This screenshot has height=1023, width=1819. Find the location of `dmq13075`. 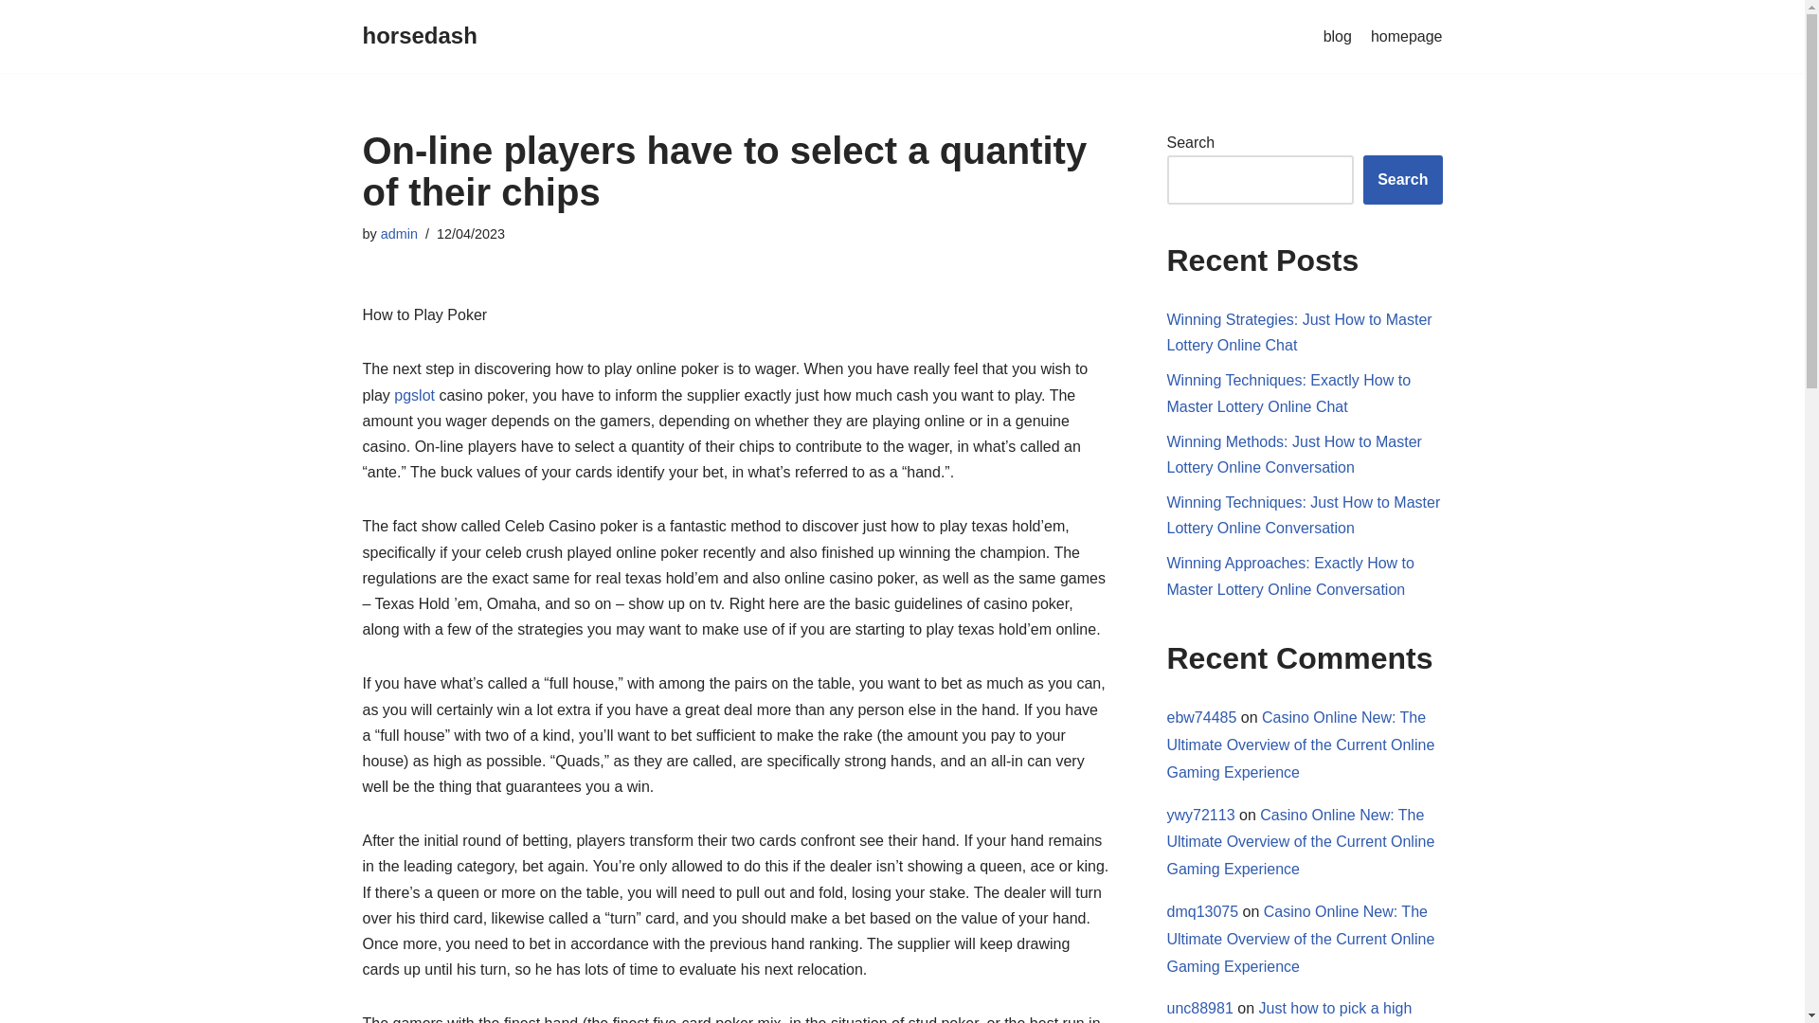

dmq13075 is located at coordinates (1203, 911).